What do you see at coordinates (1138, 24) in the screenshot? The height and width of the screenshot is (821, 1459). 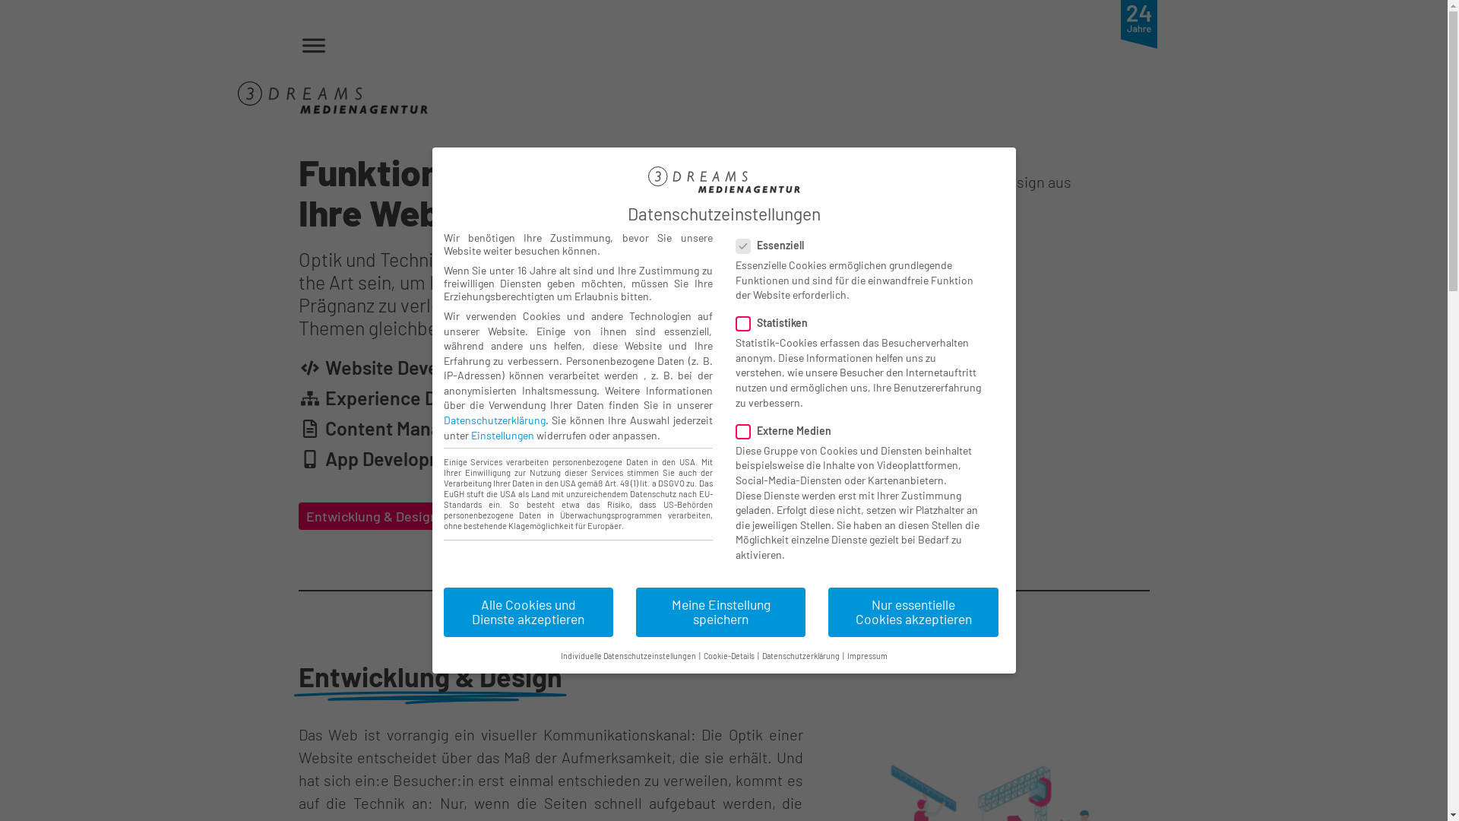 I see `24-jahre-3dreams-medienagentur-1` at bounding box center [1138, 24].